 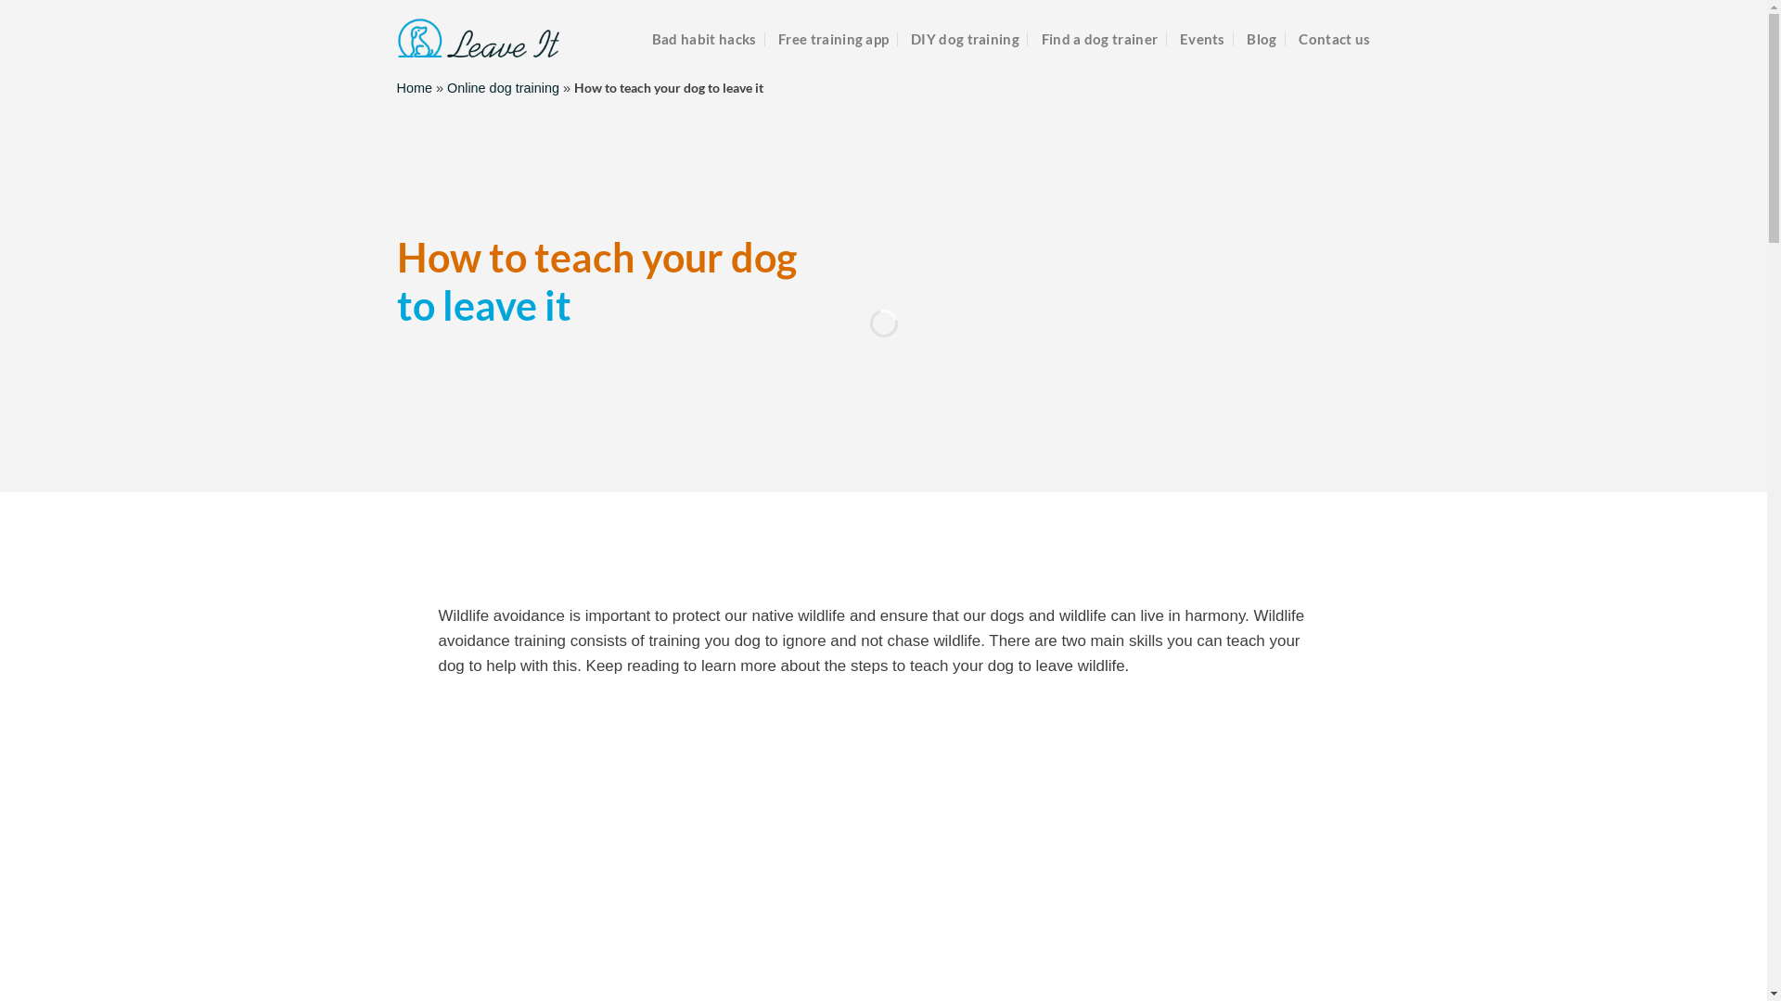 I want to click on Events, so click(x=1202, y=39).